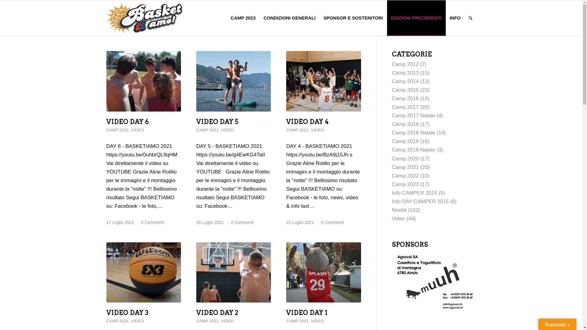 Image resolution: width=587 pixels, height=330 pixels. What do you see at coordinates (153, 222) in the screenshot?
I see `0 Commenti` at bounding box center [153, 222].